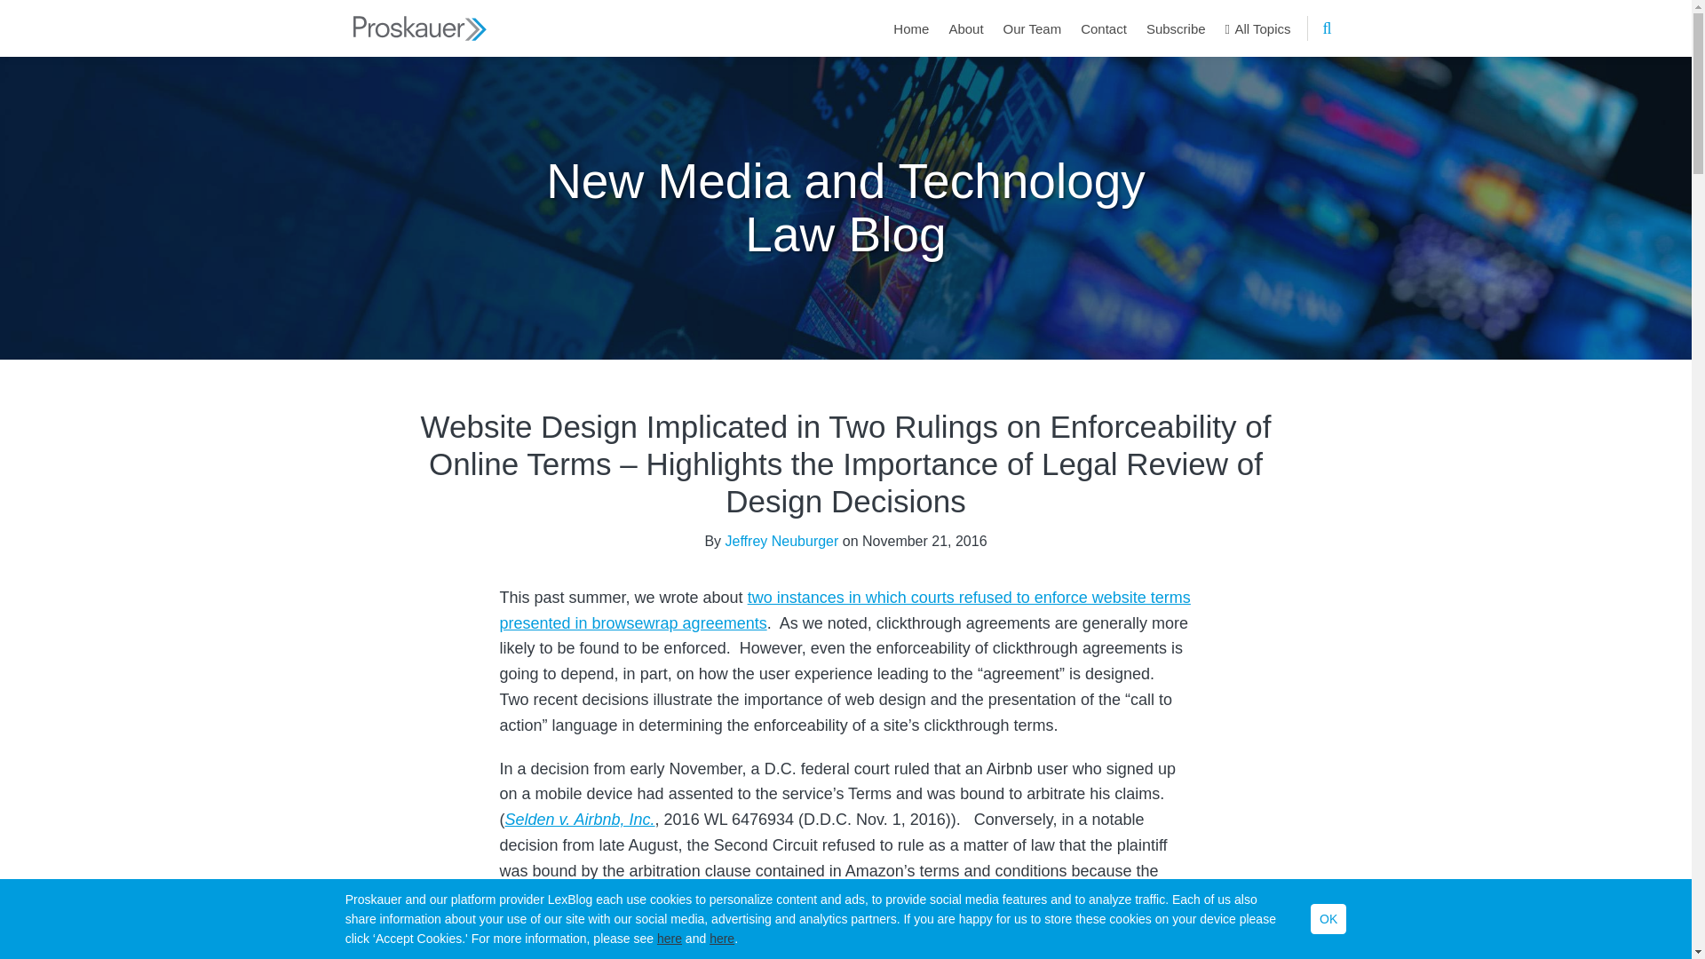 The image size is (1705, 959). Describe the element at coordinates (866, 922) in the screenshot. I see `Nicosia v. Amazon.com, Inc.` at that location.